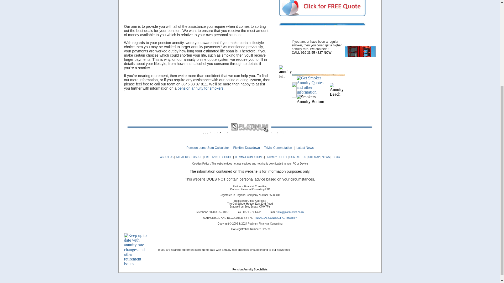  Describe the element at coordinates (188, 157) in the screenshot. I see `INITIAL DISCLOSURE` at that location.